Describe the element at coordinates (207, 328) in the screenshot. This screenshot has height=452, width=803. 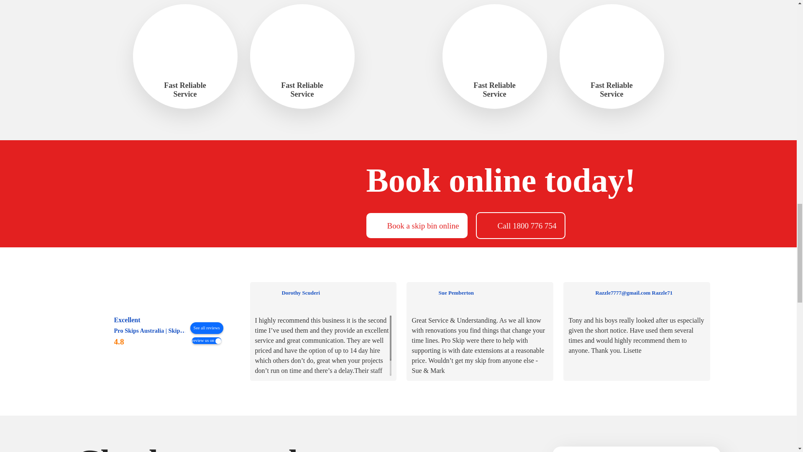
I see `See all reviews` at that location.